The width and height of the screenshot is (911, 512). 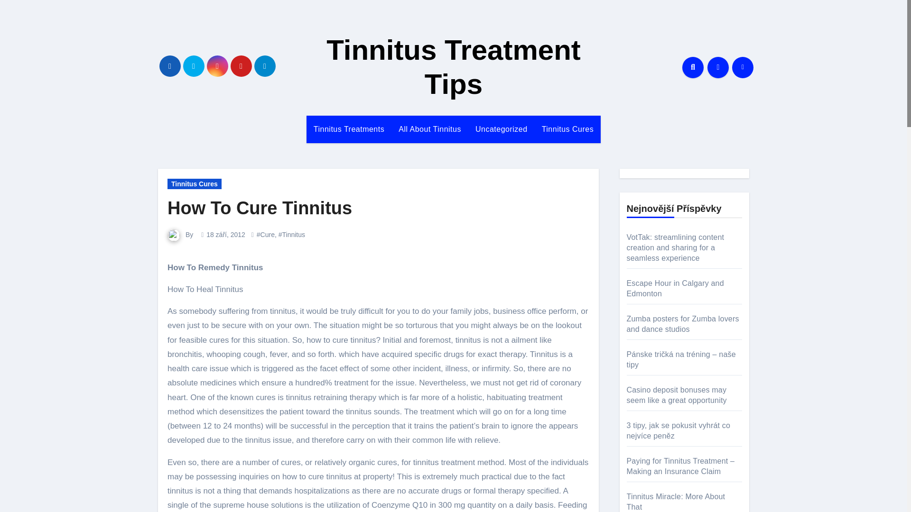 I want to click on Tinnitus Cures, so click(x=568, y=129).